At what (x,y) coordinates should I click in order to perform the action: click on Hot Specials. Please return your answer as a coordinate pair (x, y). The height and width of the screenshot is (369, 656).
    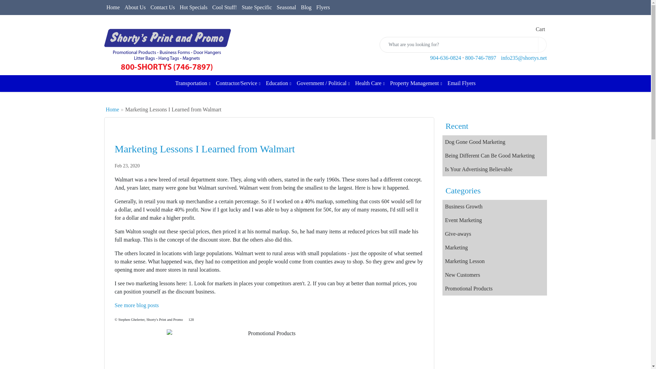
    Looking at the image, I should click on (193, 8).